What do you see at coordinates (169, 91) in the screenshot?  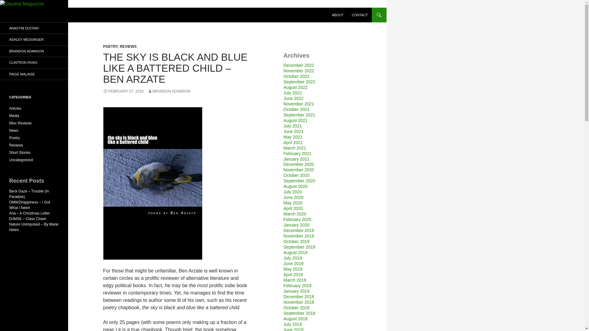 I see `BRANDON ADAMSON` at bounding box center [169, 91].